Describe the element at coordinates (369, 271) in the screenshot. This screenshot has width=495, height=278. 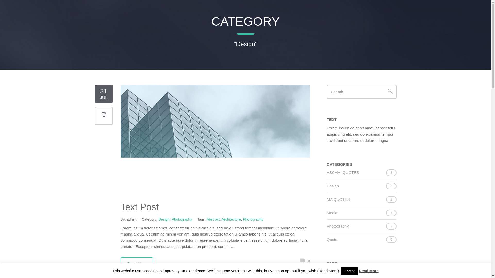
I see `Read More` at that location.